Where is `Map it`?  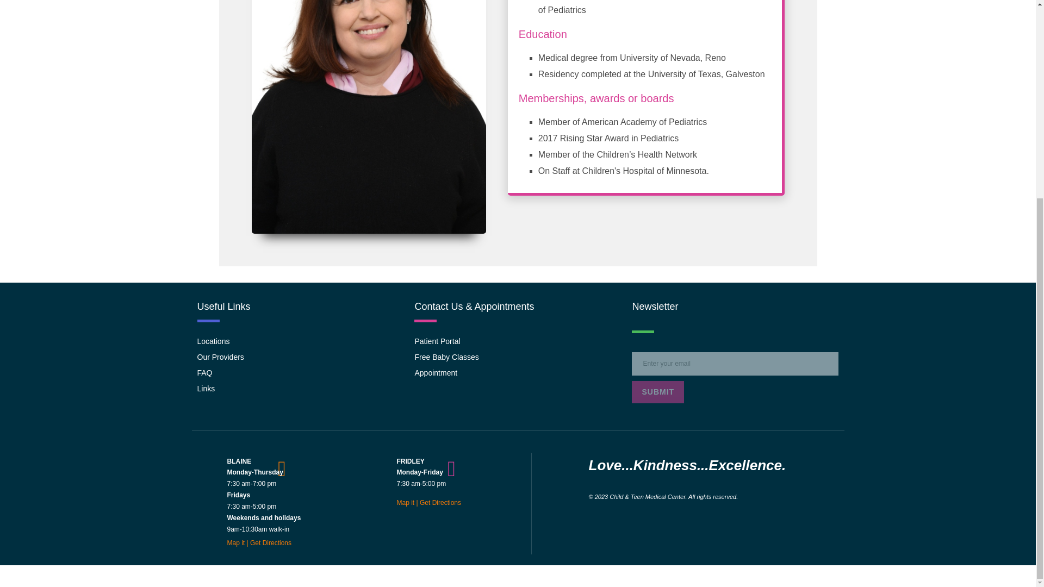
Map it is located at coordinates (406, 503).